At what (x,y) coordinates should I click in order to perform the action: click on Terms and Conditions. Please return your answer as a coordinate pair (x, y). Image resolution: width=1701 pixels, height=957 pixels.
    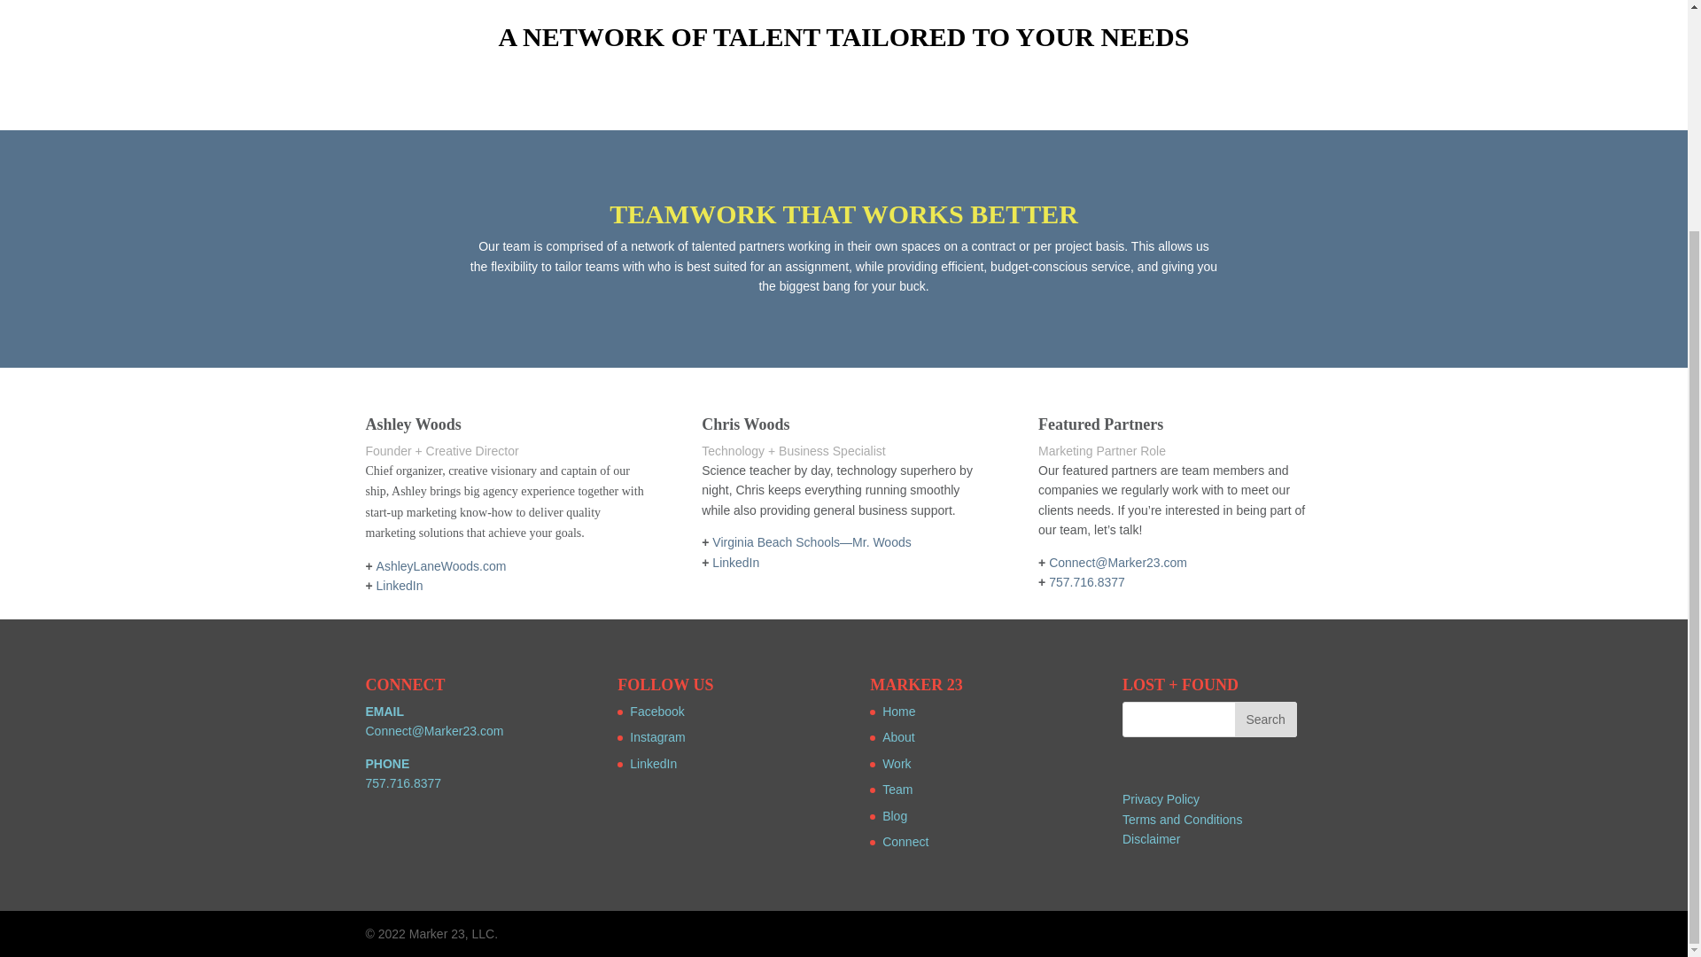
    Looking at the image, I should click on (1182, 819).